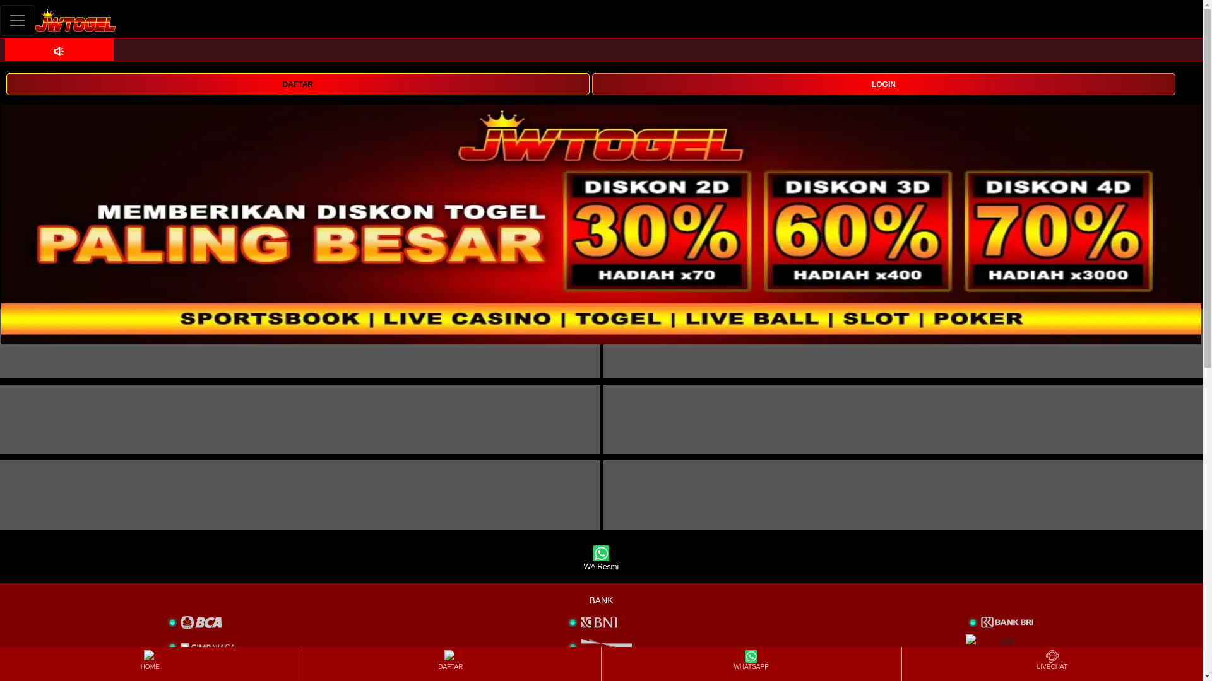  What do you see at coordinates (450, 663) in the screenshot?
I see `DAFTAR` at bounding box center [450, 663].